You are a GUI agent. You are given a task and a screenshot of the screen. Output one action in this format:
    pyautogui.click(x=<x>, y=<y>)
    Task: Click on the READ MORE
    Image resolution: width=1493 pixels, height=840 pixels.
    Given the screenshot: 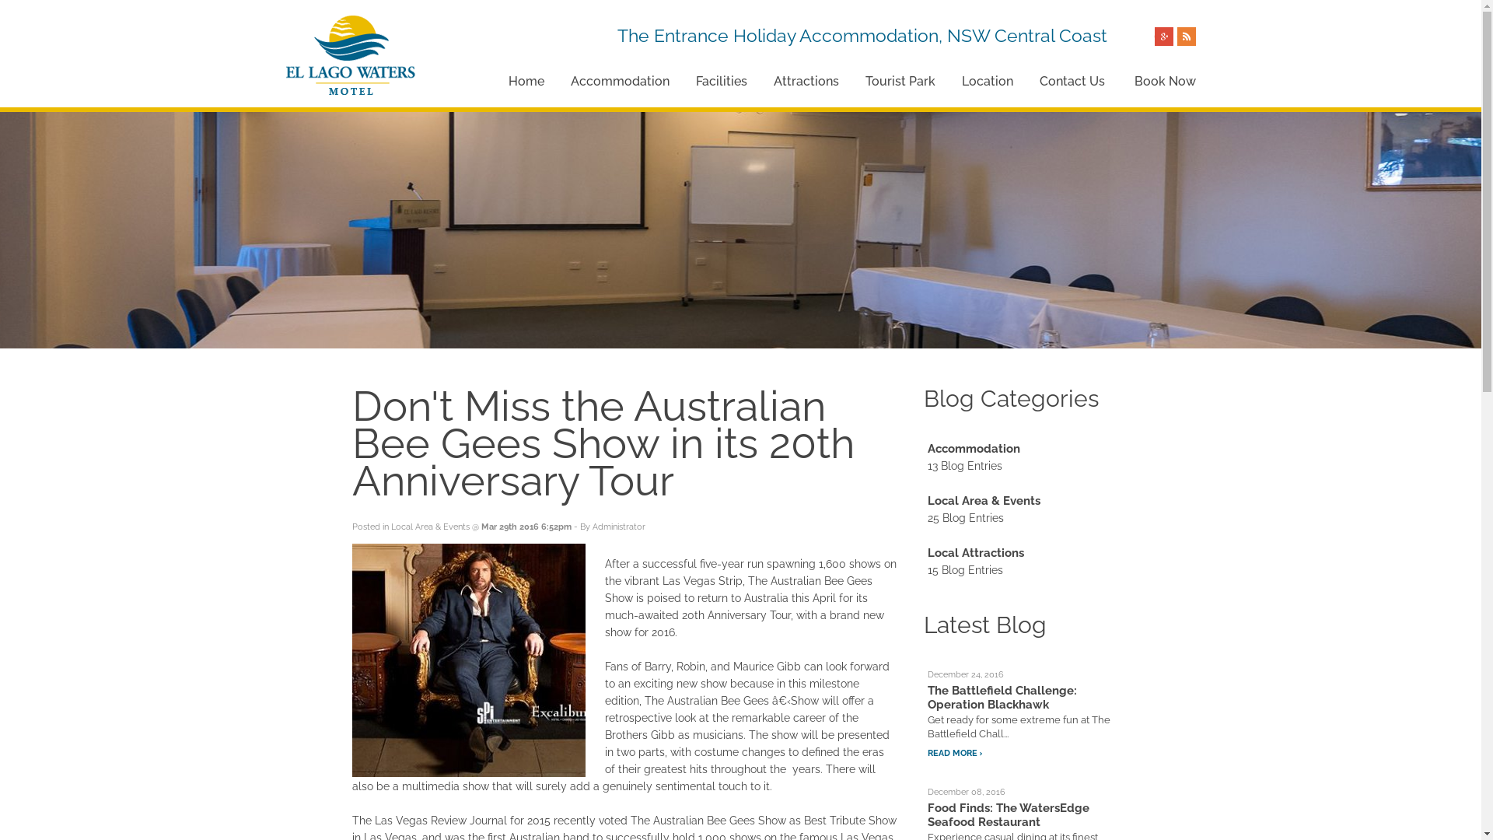 What is the action you would take?
    pyautogui.click(x=955, y=754)
    